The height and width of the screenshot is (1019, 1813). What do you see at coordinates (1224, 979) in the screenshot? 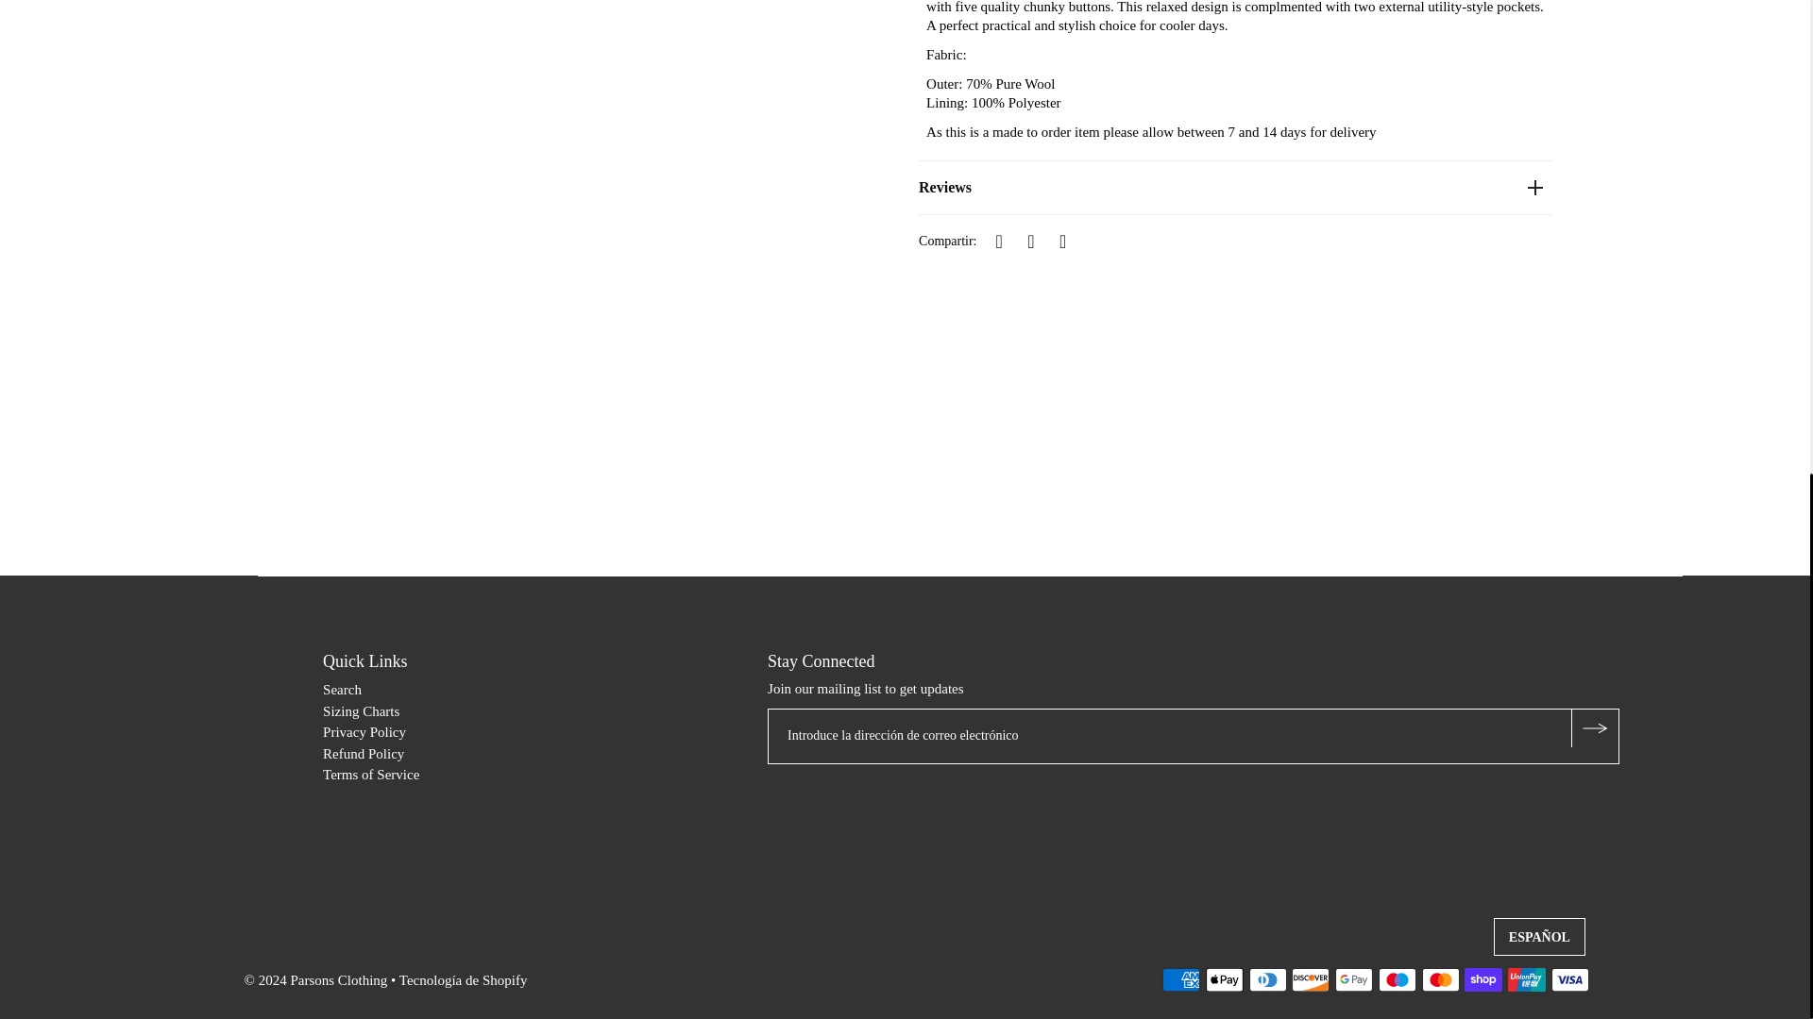
I see `Apple Pay` at bounding box center [1224, 979].